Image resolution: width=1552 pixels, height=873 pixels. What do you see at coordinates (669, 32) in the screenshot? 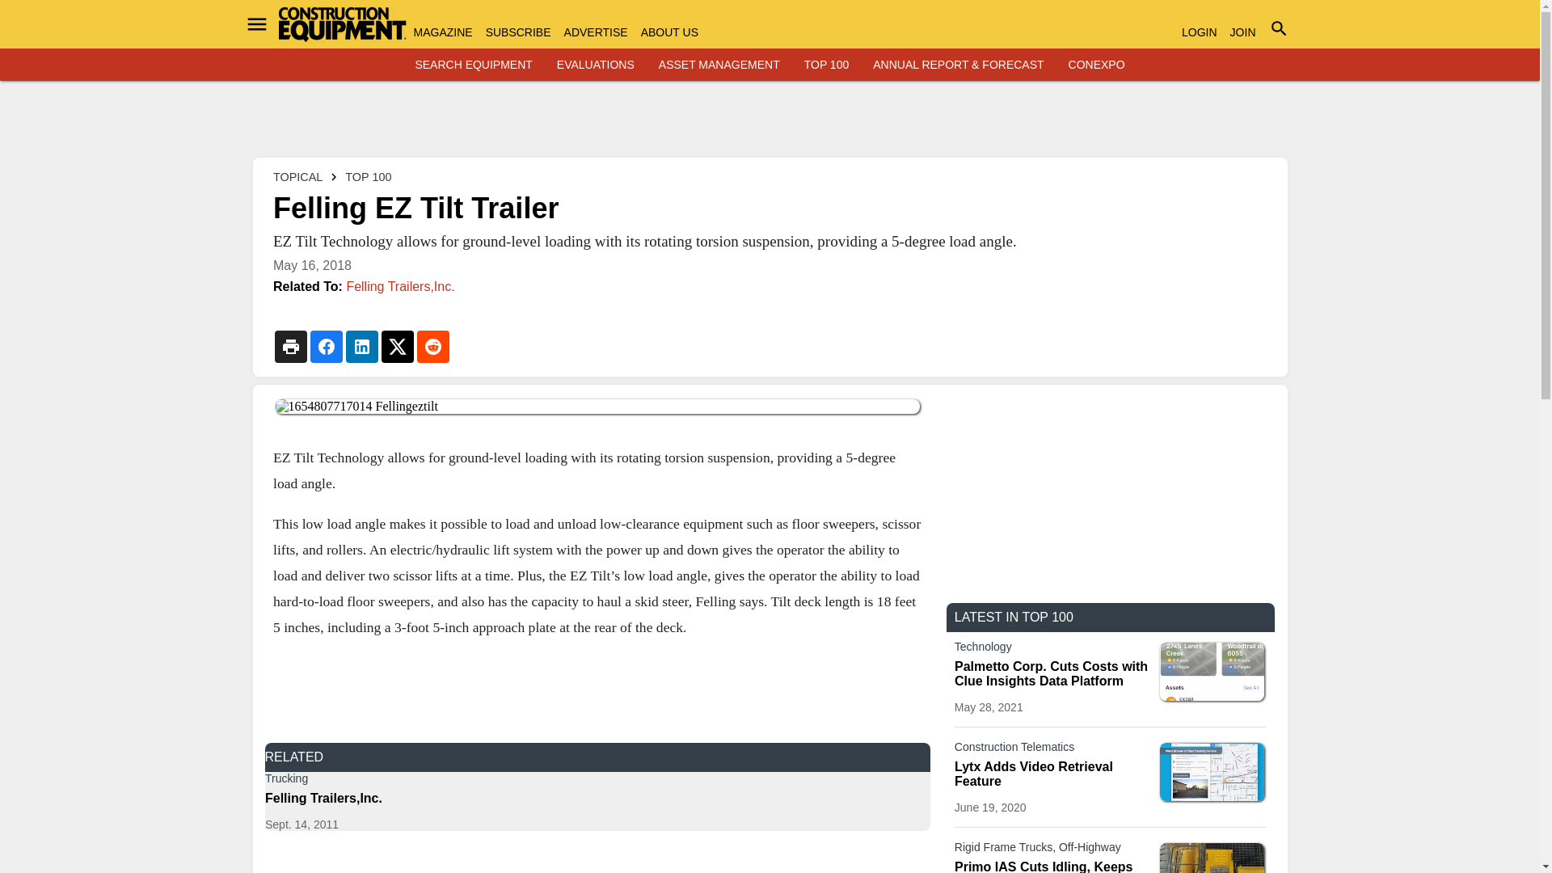
I see `ABOUT US` at bounding box center [669, 32].